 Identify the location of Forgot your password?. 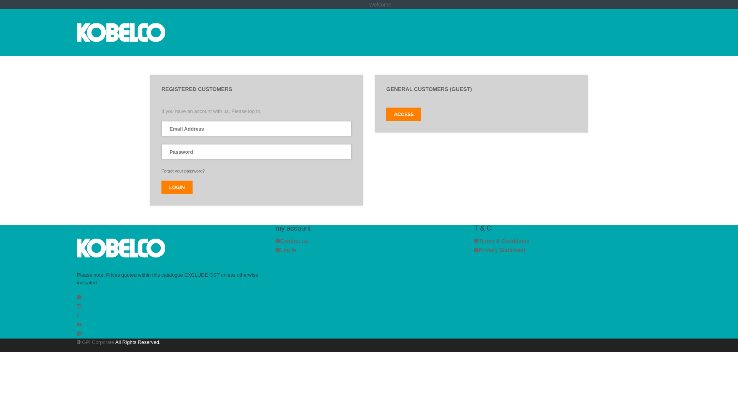
(183, 171).